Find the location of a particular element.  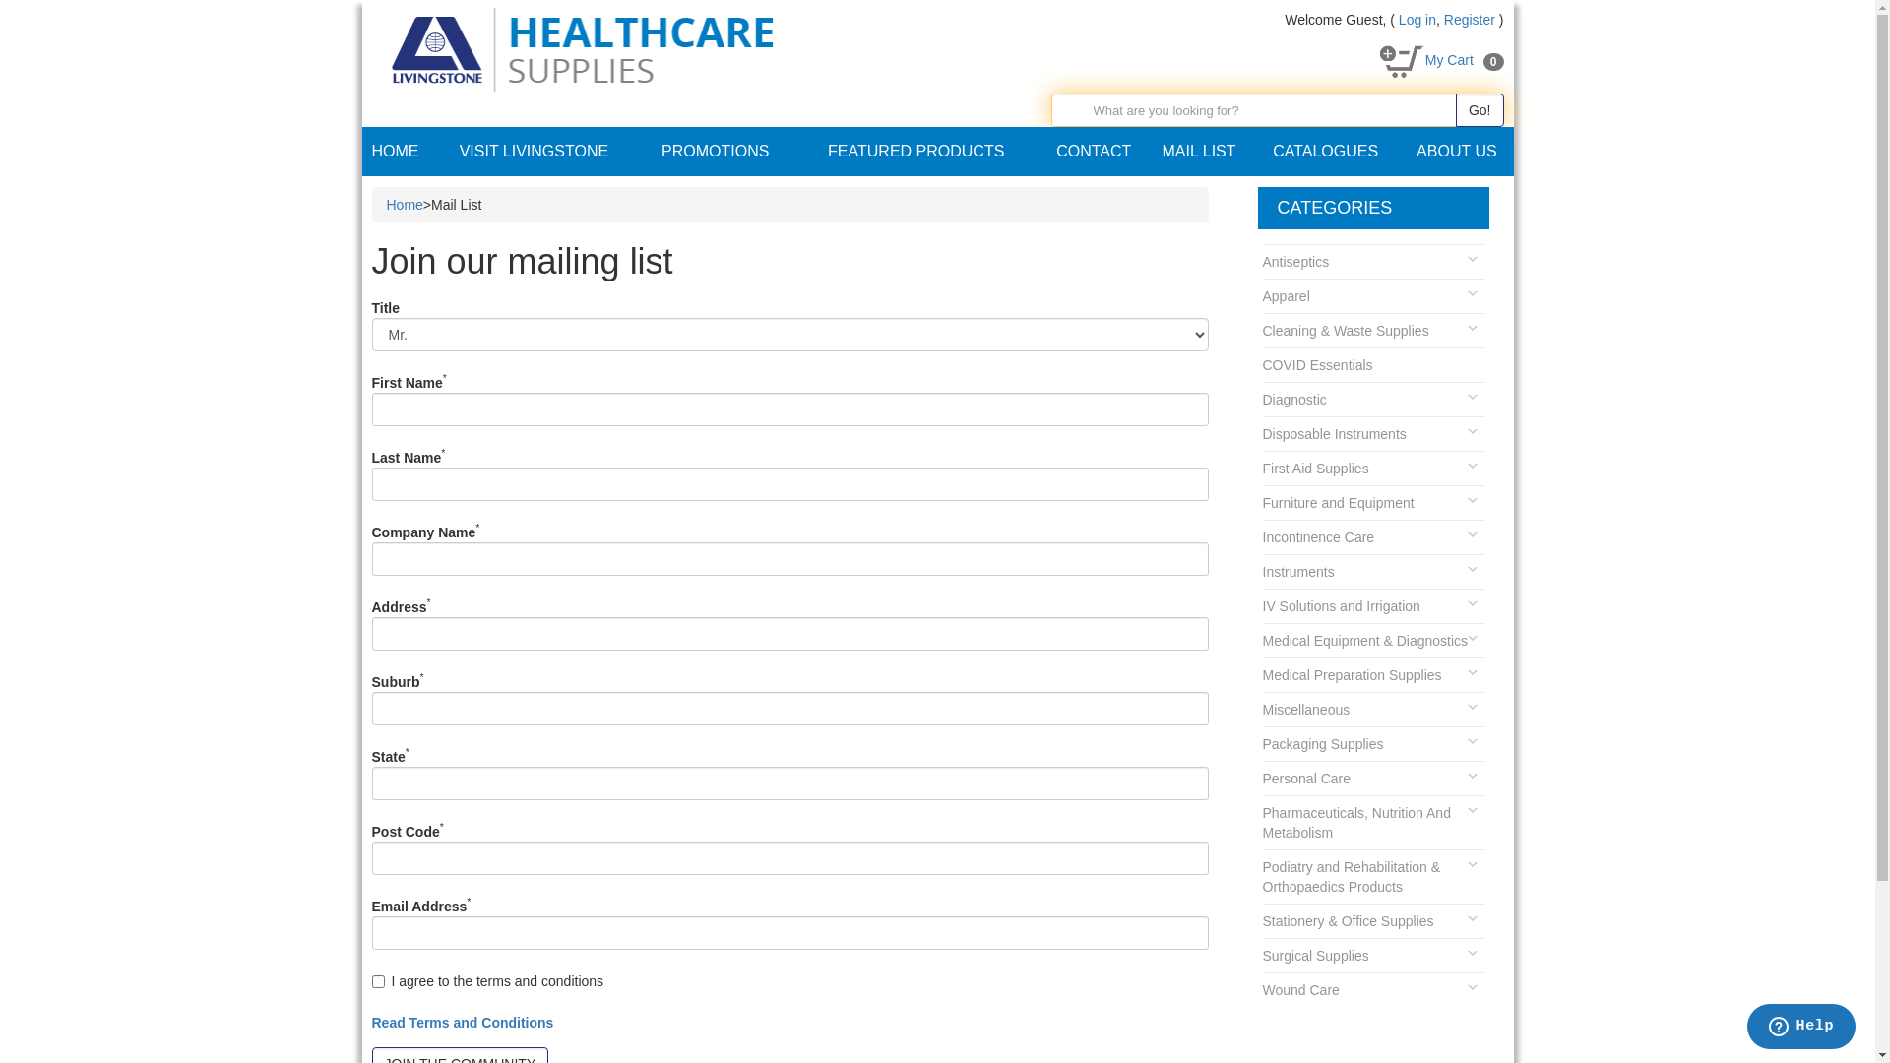

Opens a widget where you can chat to one of our agents is located at coordinates (1801, 1029).